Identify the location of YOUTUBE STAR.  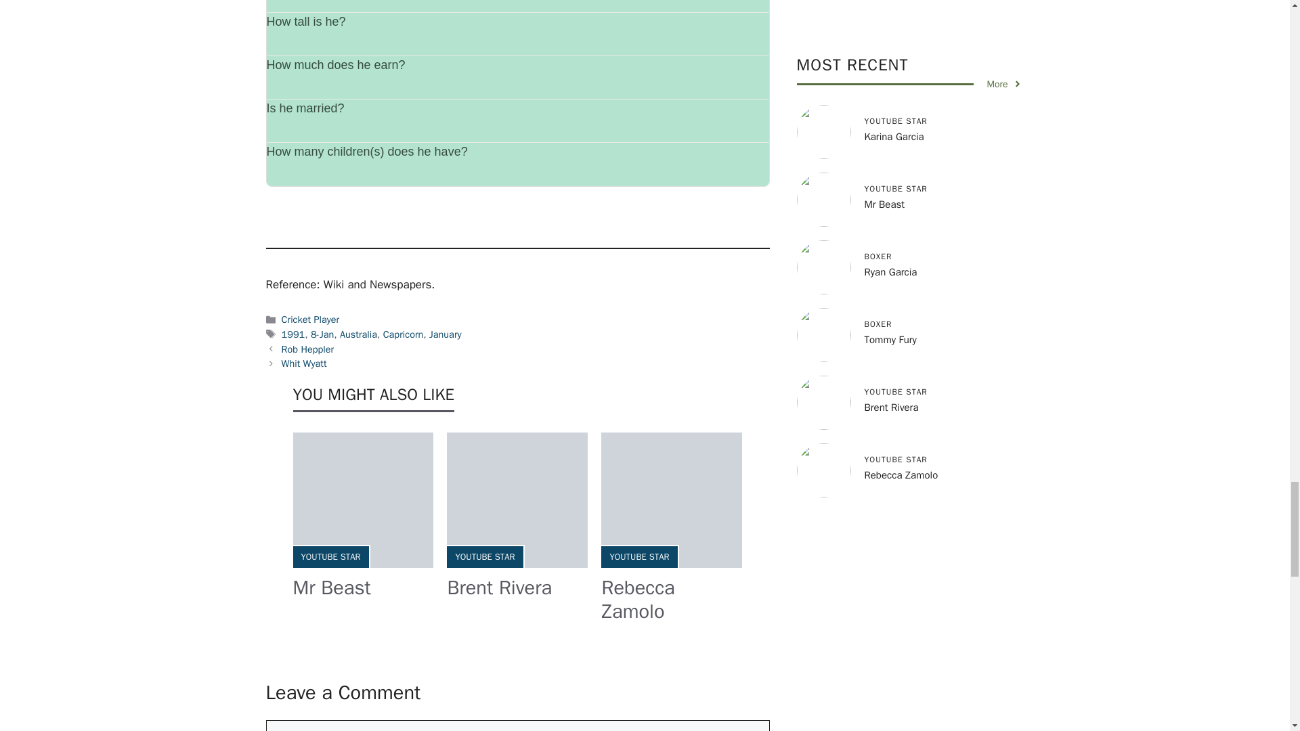
(485, 556).